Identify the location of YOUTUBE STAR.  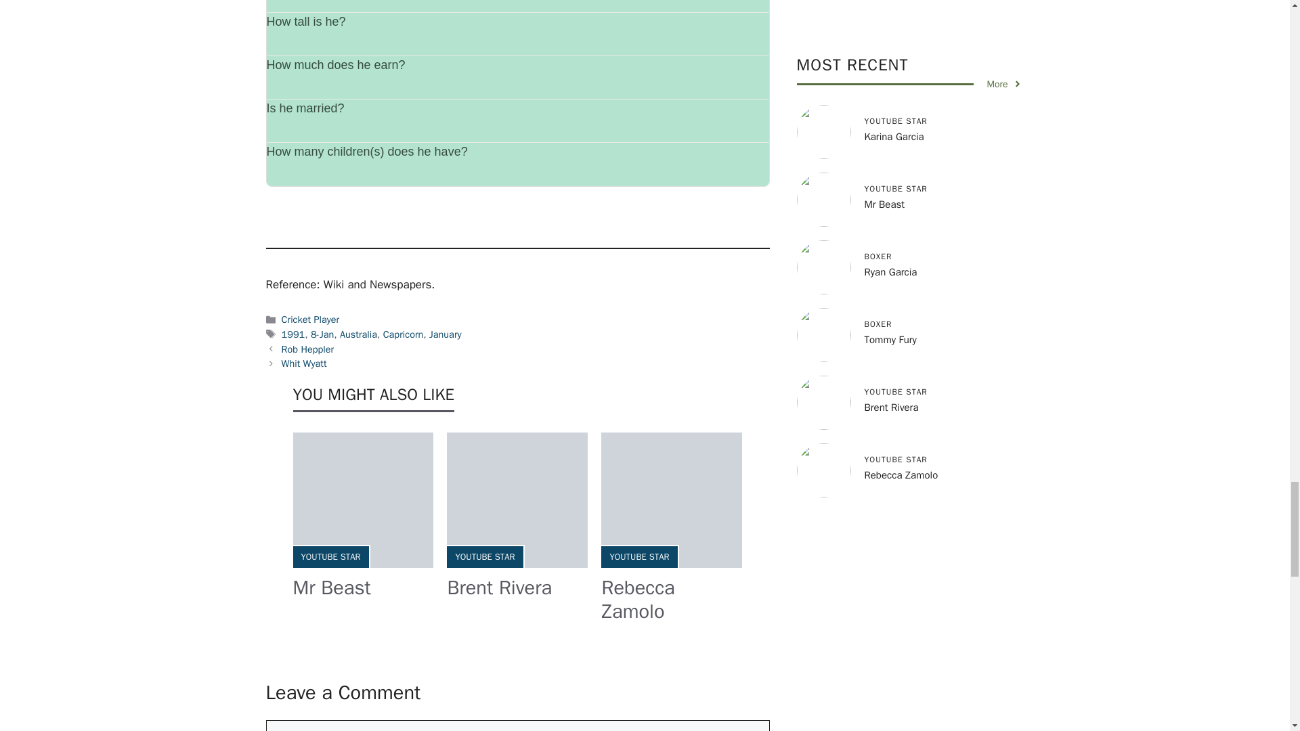
(485, 556).